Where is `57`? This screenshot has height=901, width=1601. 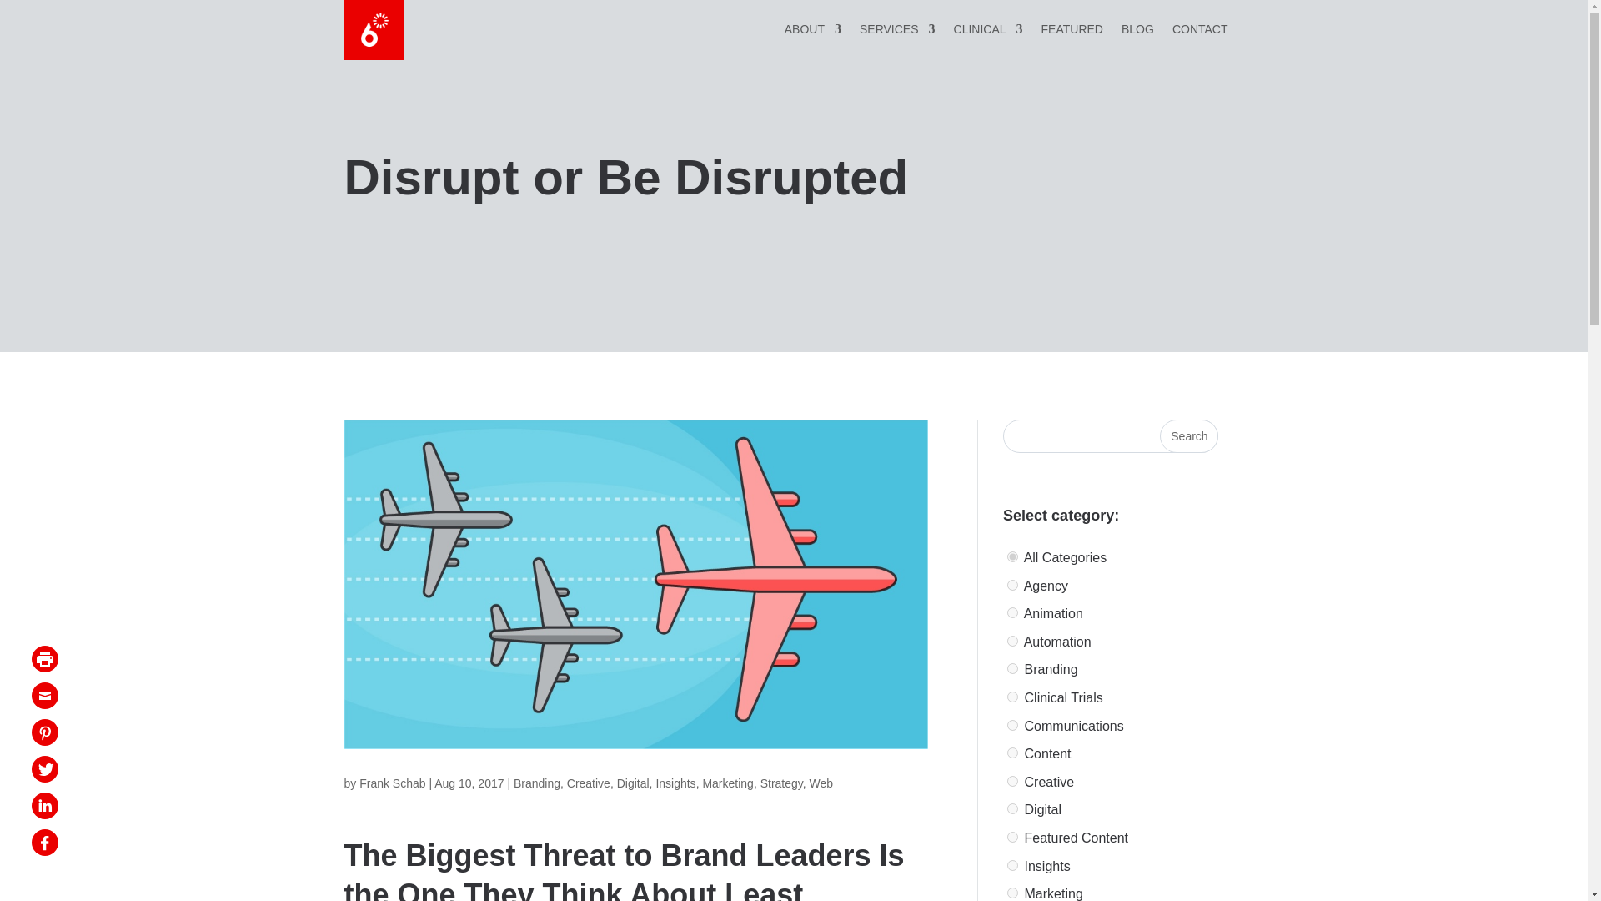 57 is located at coordinates (1012, 893).